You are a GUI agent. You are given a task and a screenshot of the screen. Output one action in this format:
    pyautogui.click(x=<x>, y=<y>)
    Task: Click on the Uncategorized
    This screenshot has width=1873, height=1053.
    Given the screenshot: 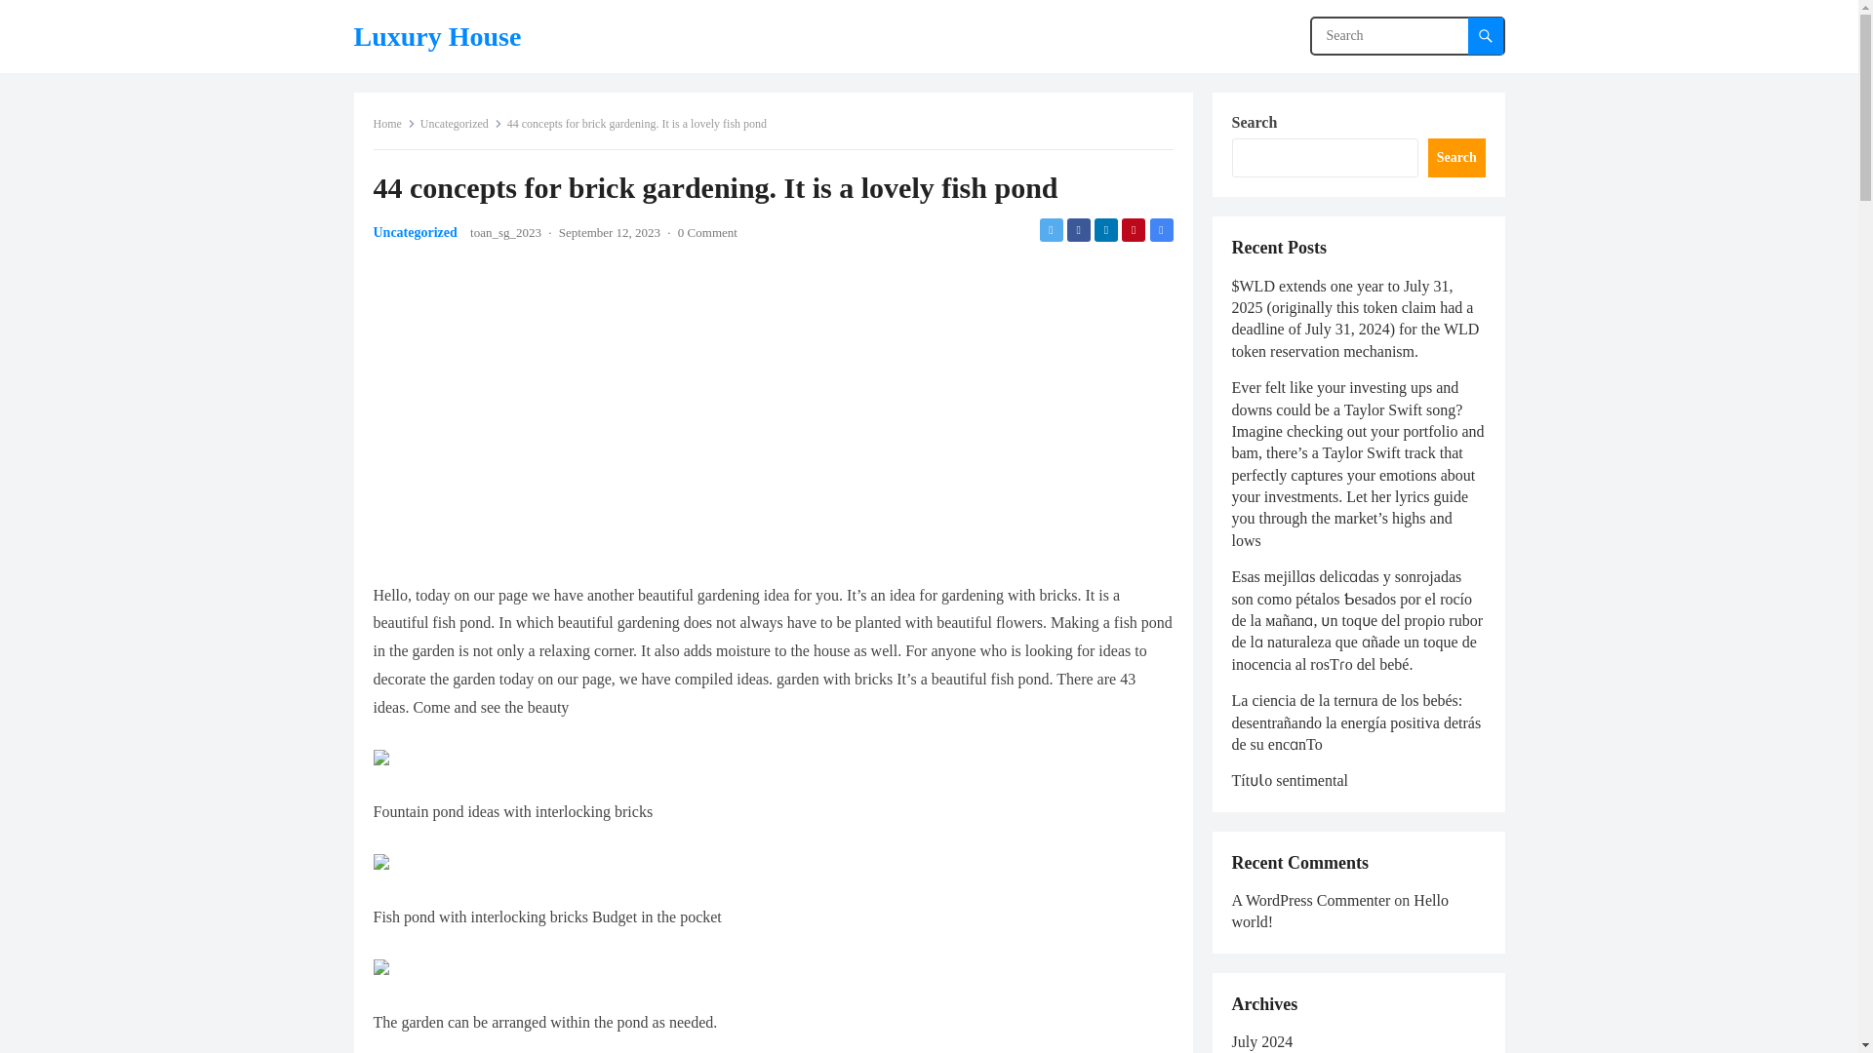 What is the action you would take?
    pyautogui.click(x=415, y=232)
    